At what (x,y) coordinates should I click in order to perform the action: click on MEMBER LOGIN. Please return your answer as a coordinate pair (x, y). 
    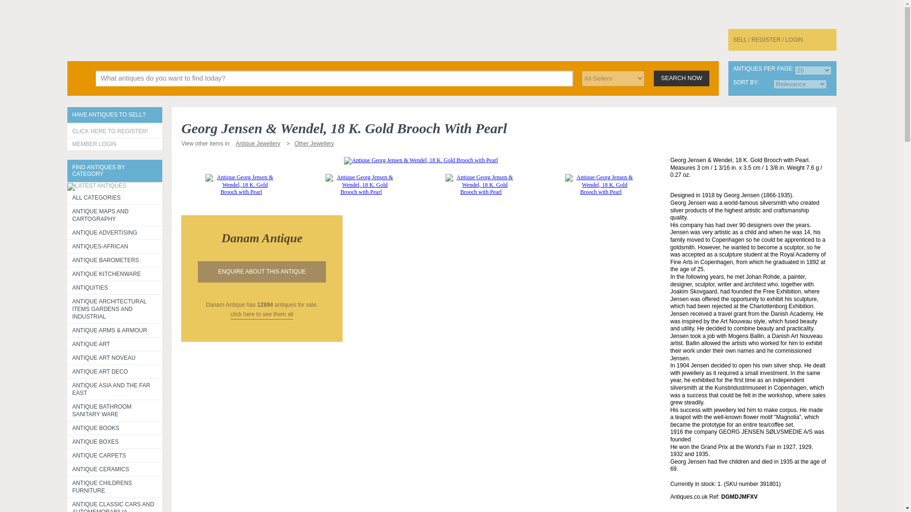
    Looking at the image, I should click on (115, 144).